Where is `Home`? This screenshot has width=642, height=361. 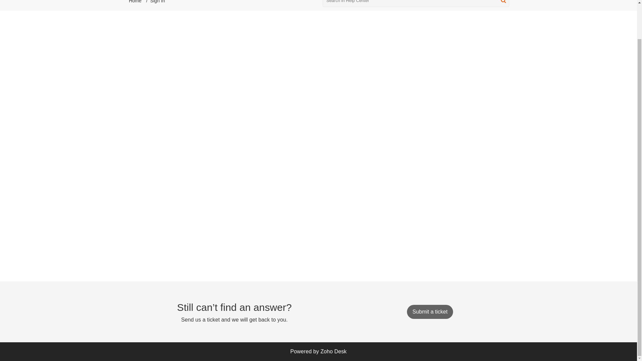 Home is located at coordinates (135, 1).